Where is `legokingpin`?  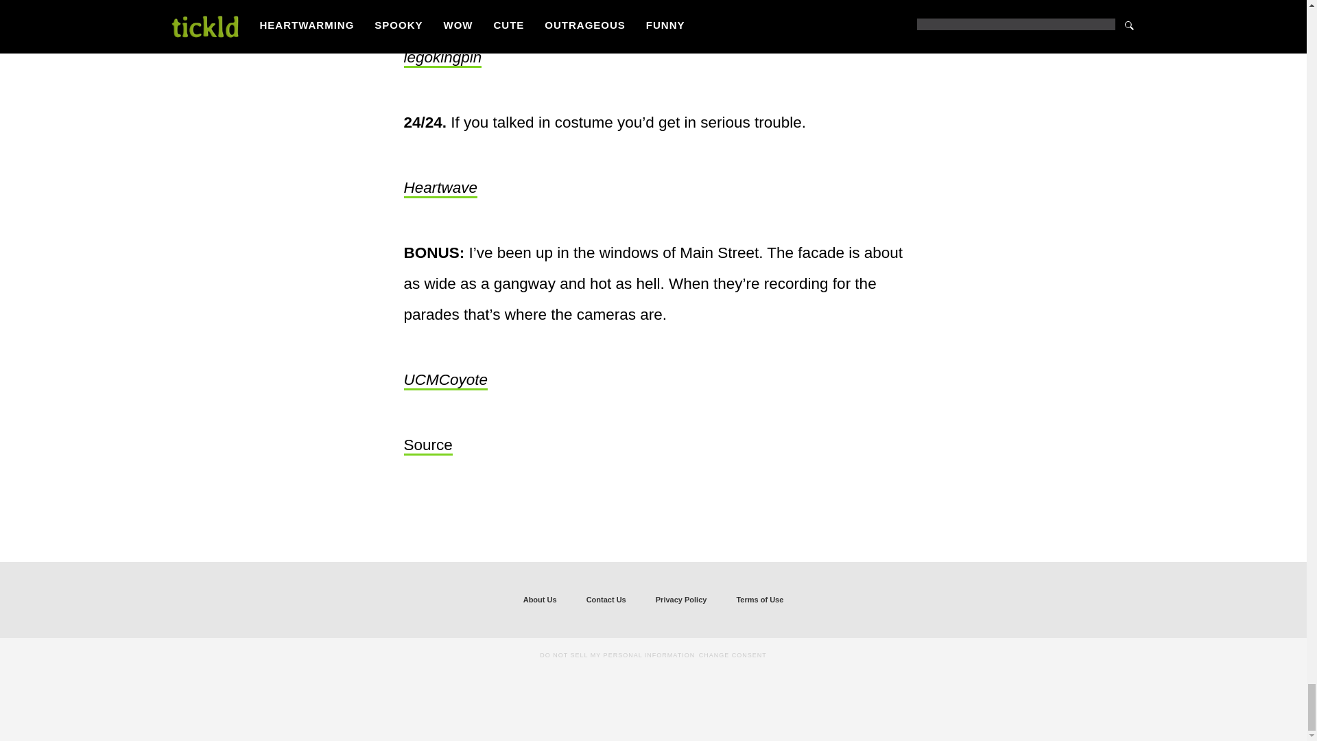
legokingpin is located at coordinates (442, 58).